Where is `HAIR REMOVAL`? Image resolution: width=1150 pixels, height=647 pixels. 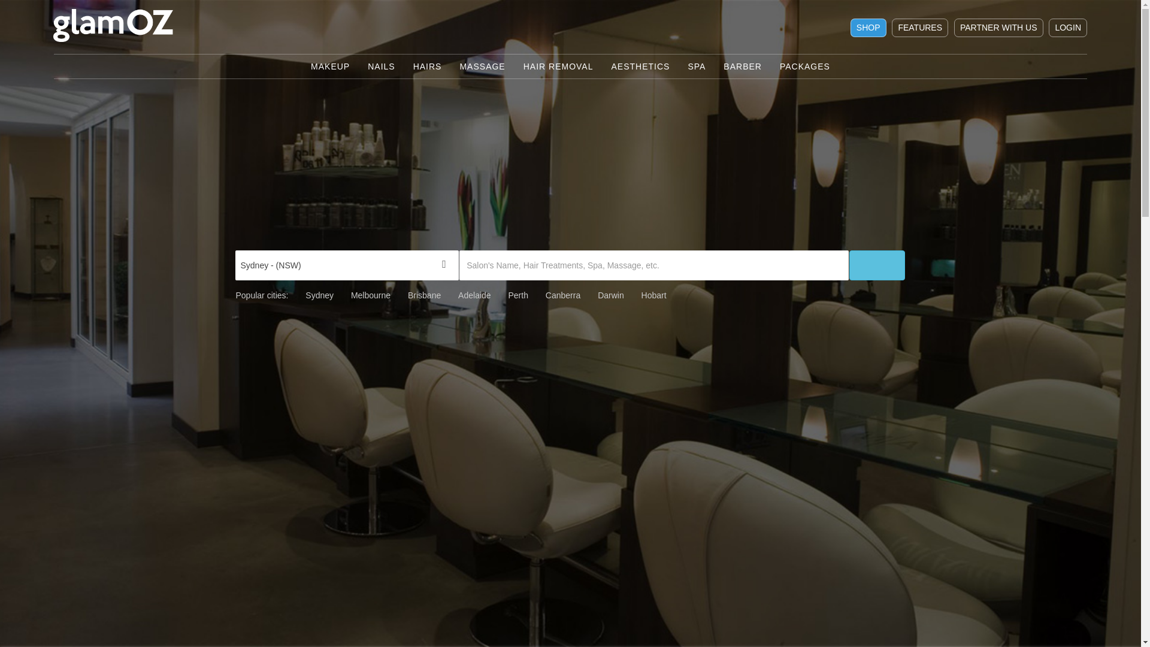 HAIR REMOVAL is located at coordinates (558, 66).